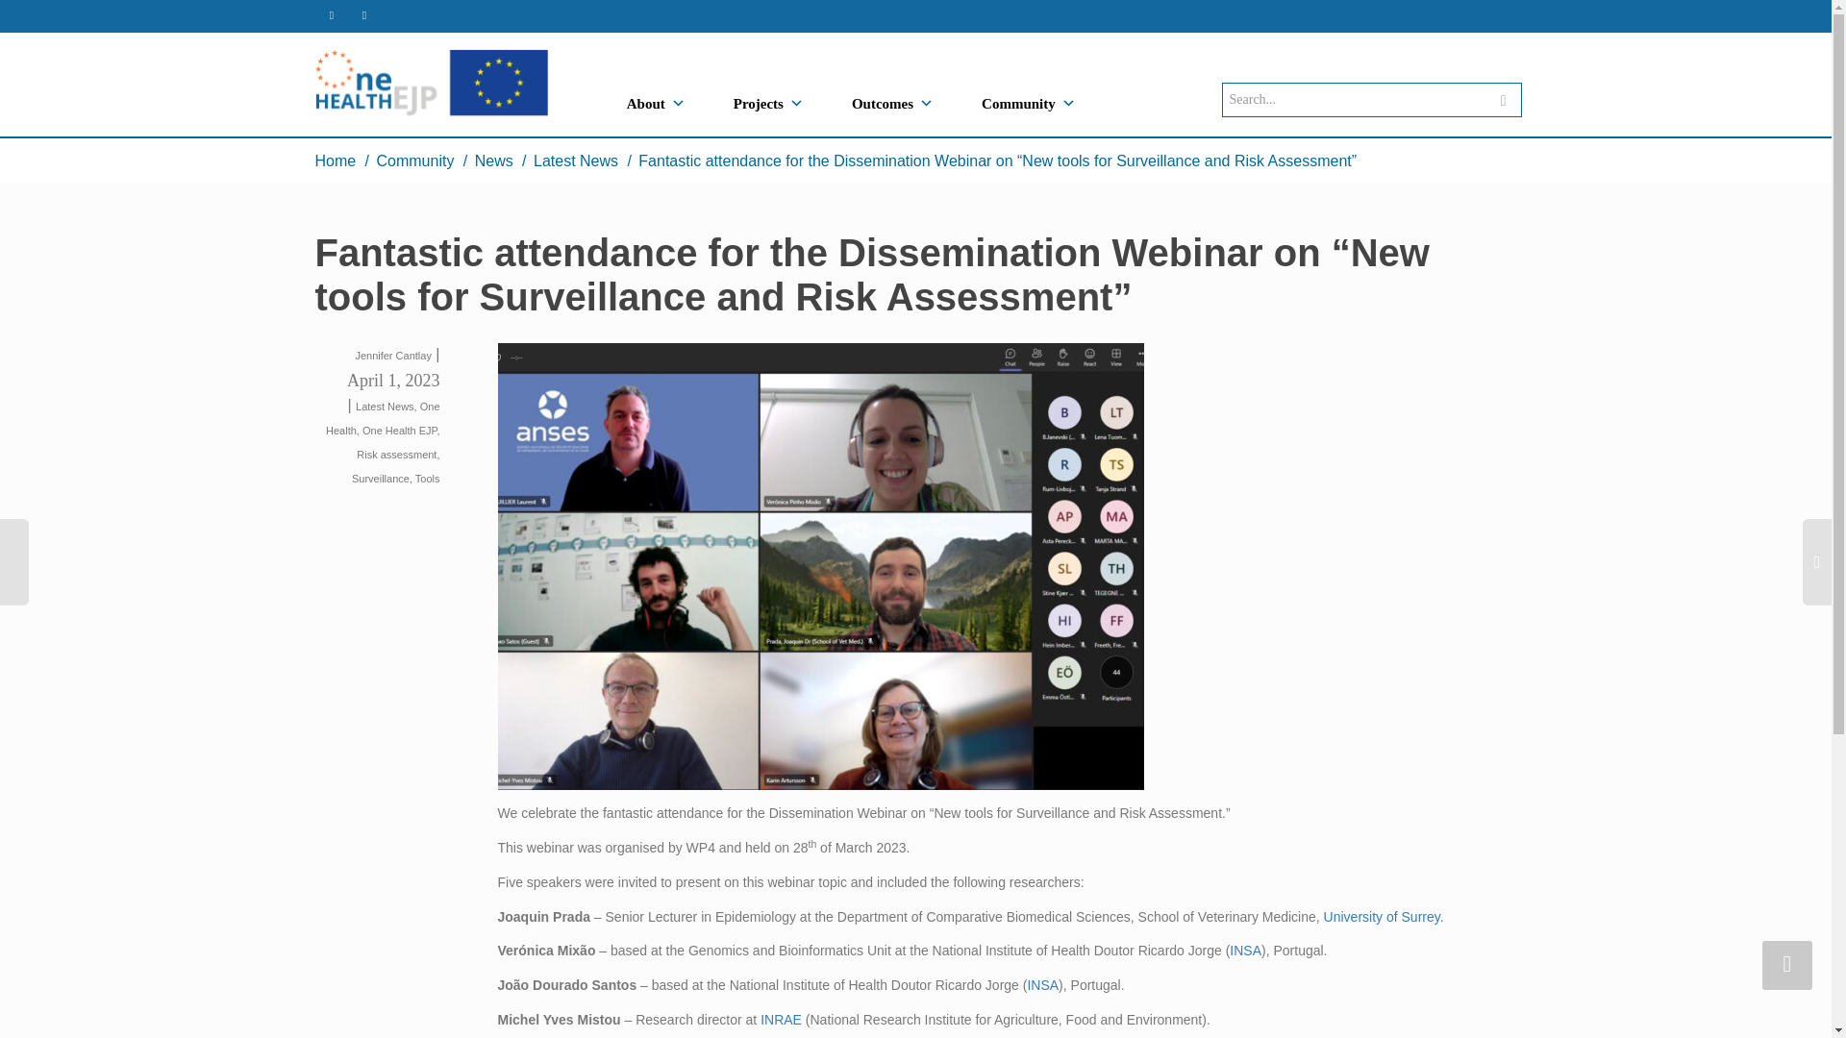 This screenshot has width=1846, height=1038. Describe the element at coordinates (656, 104) in the screenshot. I see `About` at that location.